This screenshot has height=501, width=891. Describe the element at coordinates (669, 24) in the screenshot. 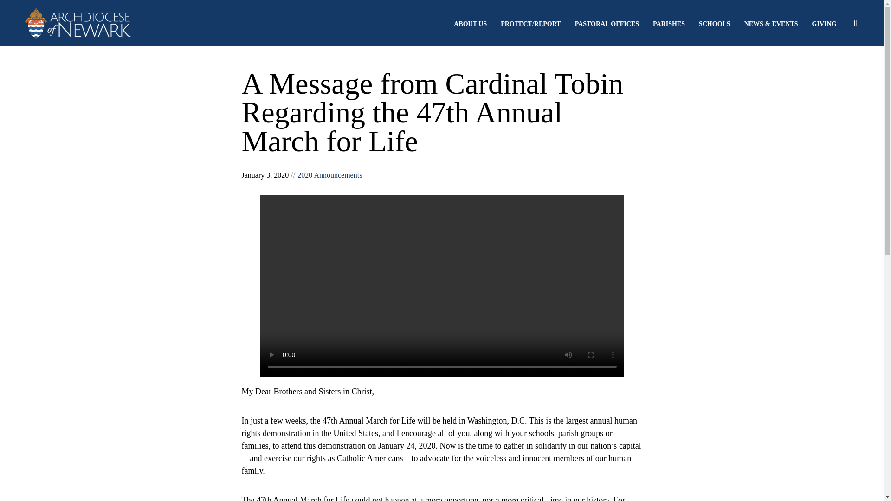

I see `PARISHES` at that location.